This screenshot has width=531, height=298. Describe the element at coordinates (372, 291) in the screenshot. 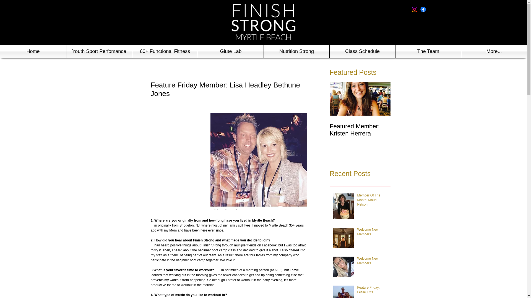

I see `Feature Friday: Leslie Fitts` at that location.